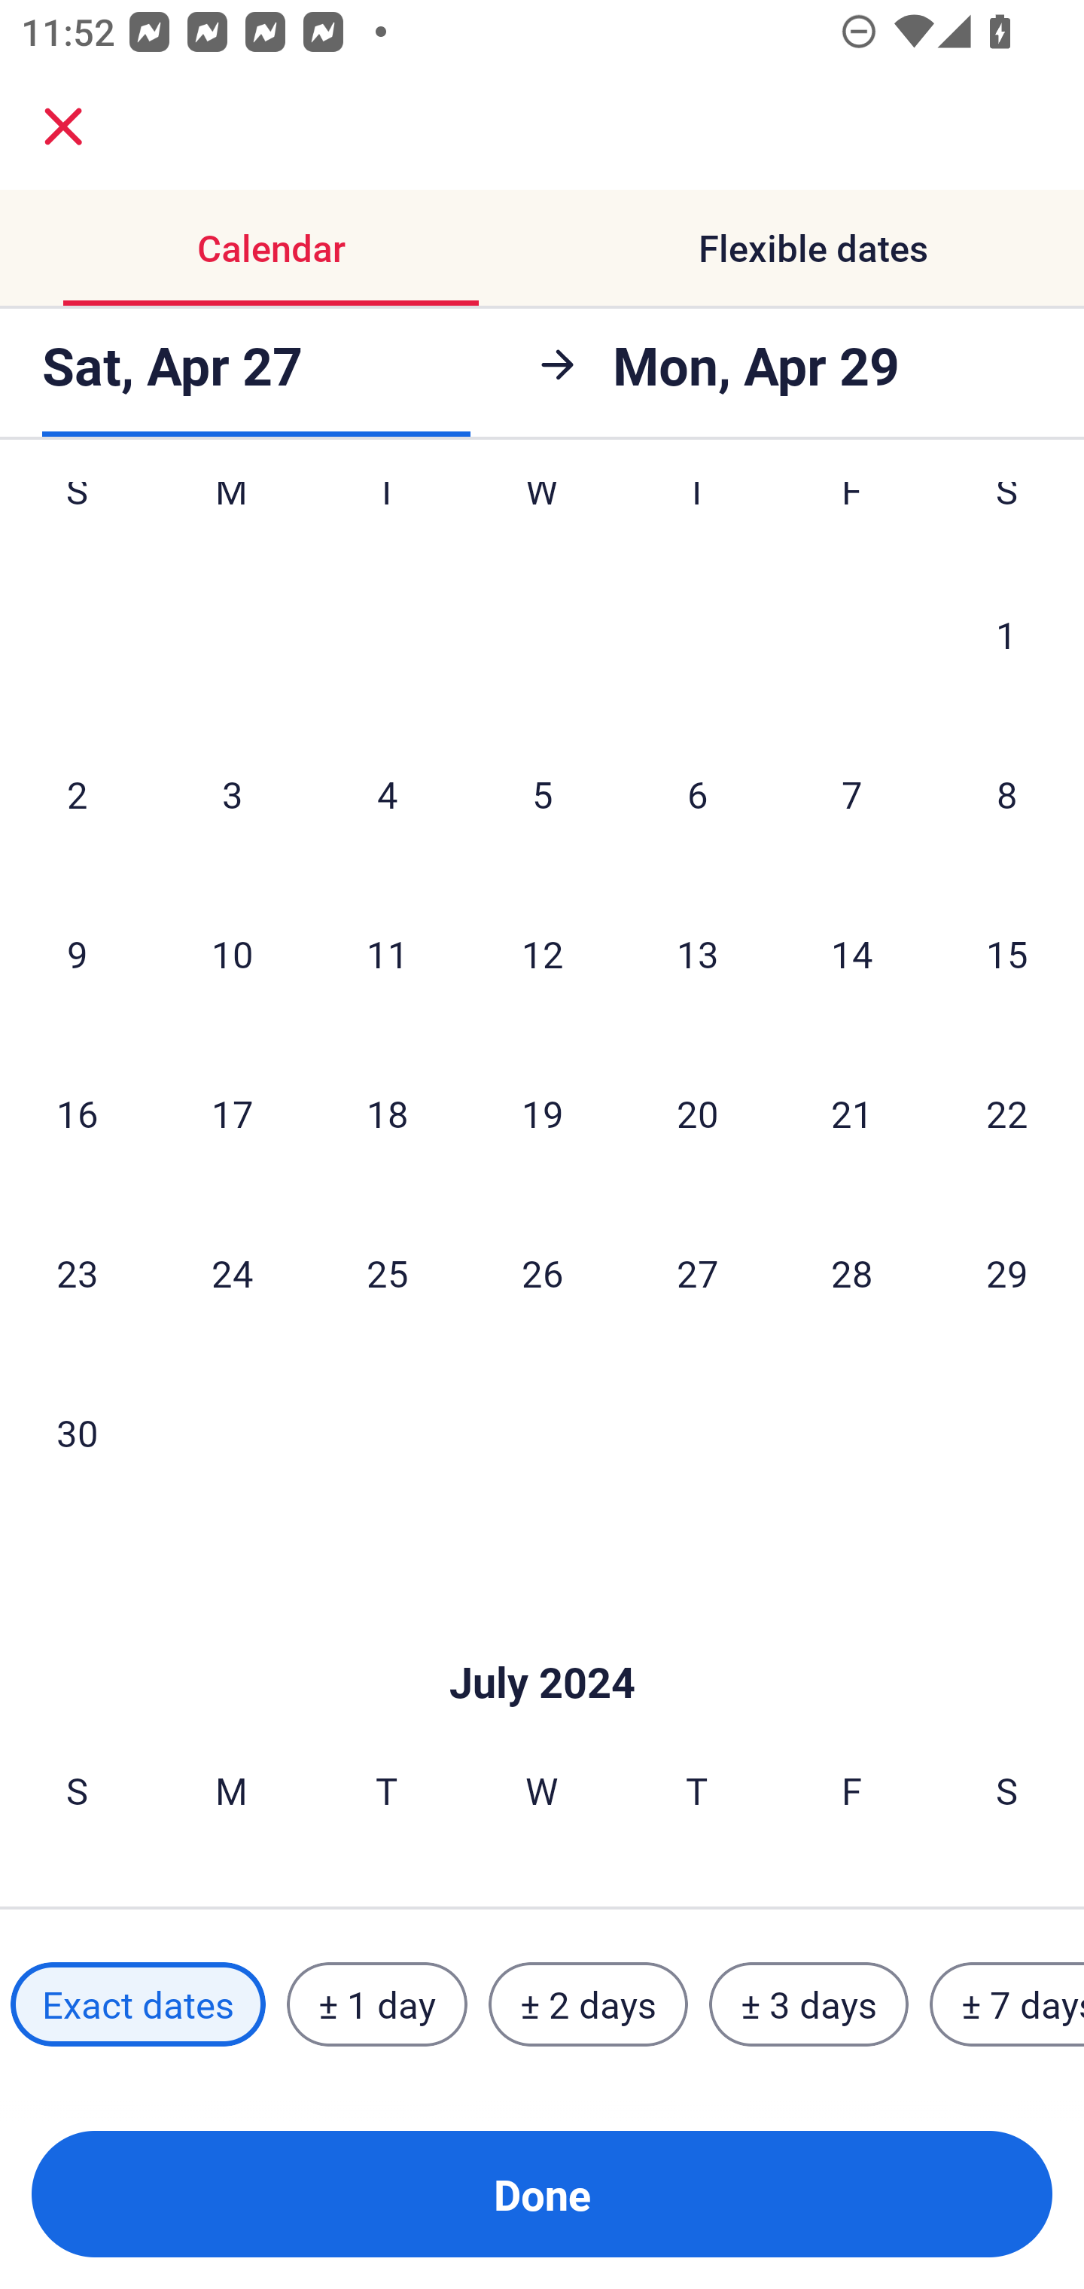 The height and width of the screenshot is (2289, 1084). Describe the element at coordinates (77, 1432) in the screenshot. I see `30 Sunday, June 30, 2024` at that location.